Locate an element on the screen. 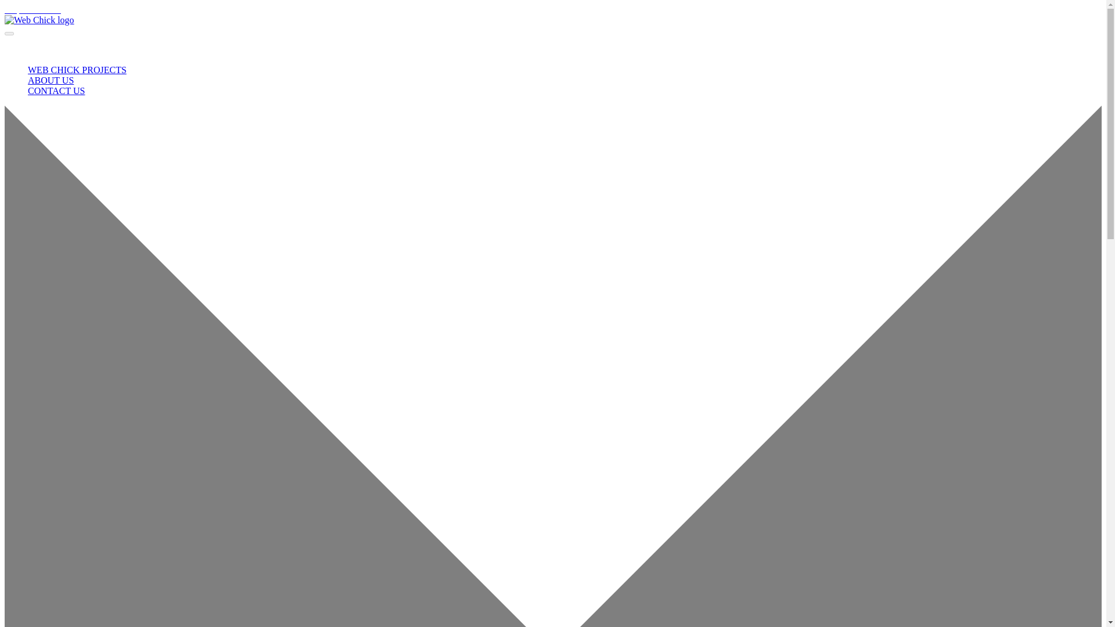 The height and width of the screenshot is (627, 1115). WEB CHICK PROJECTS is located at coordinates (77, 70).